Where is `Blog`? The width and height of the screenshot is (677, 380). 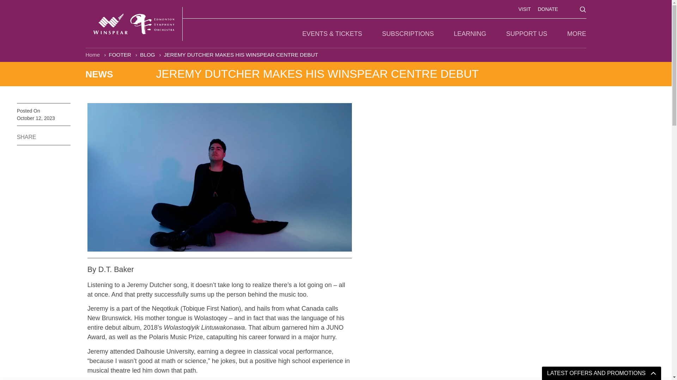 Blog is located at coordinates (148, 55).